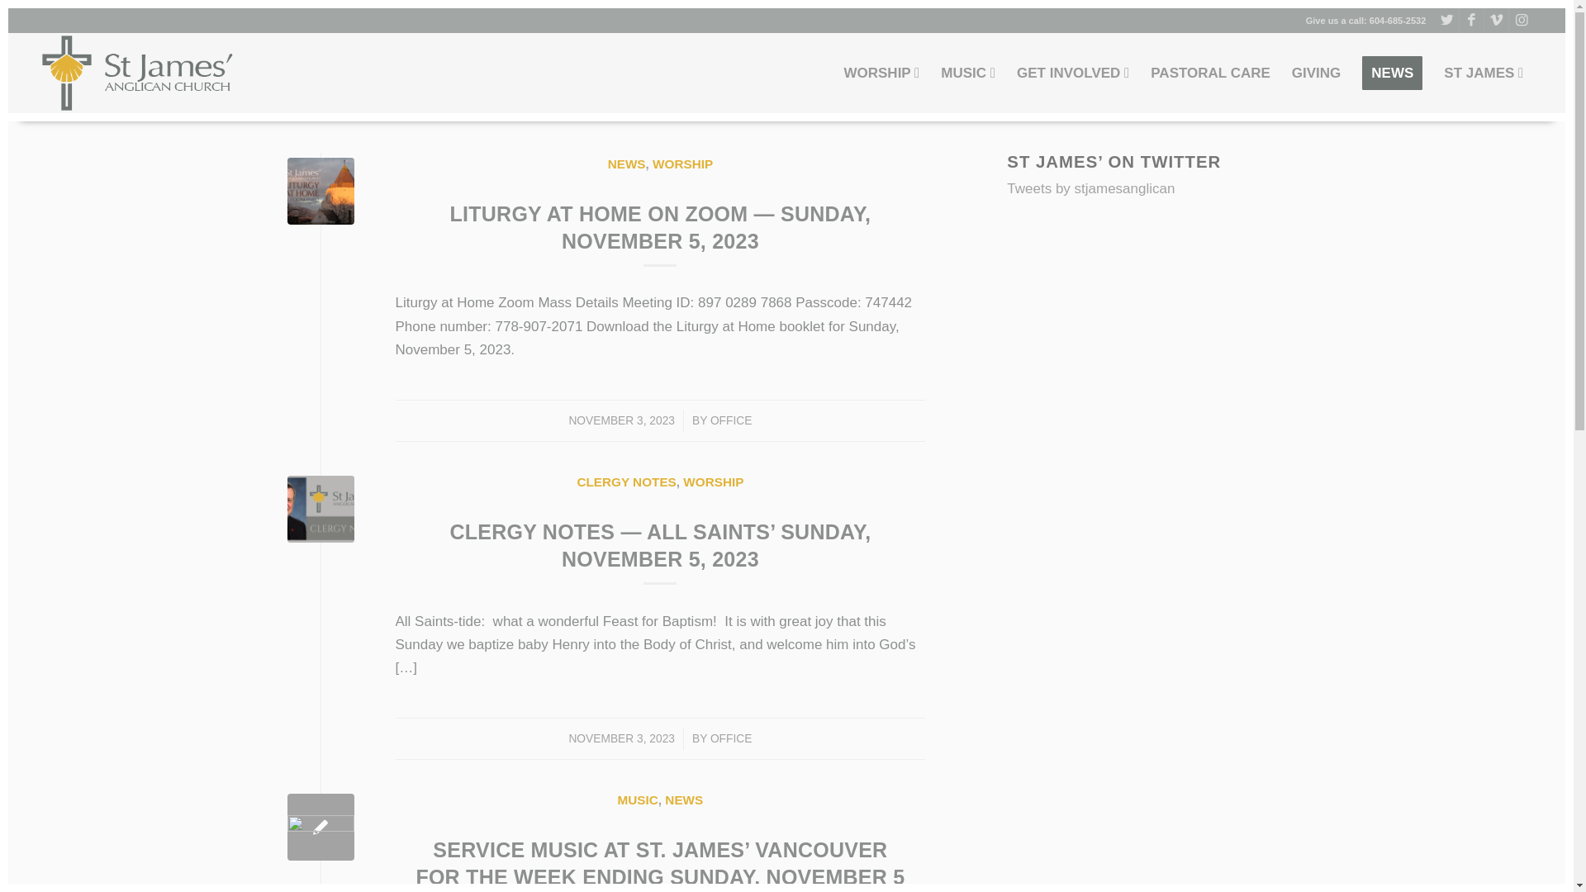 Image resolution: width=1586 pixels, height=892 pixels. Describe the element at coordinates (682, 164) in the screenshot. I see `WORSHIP` at that location.